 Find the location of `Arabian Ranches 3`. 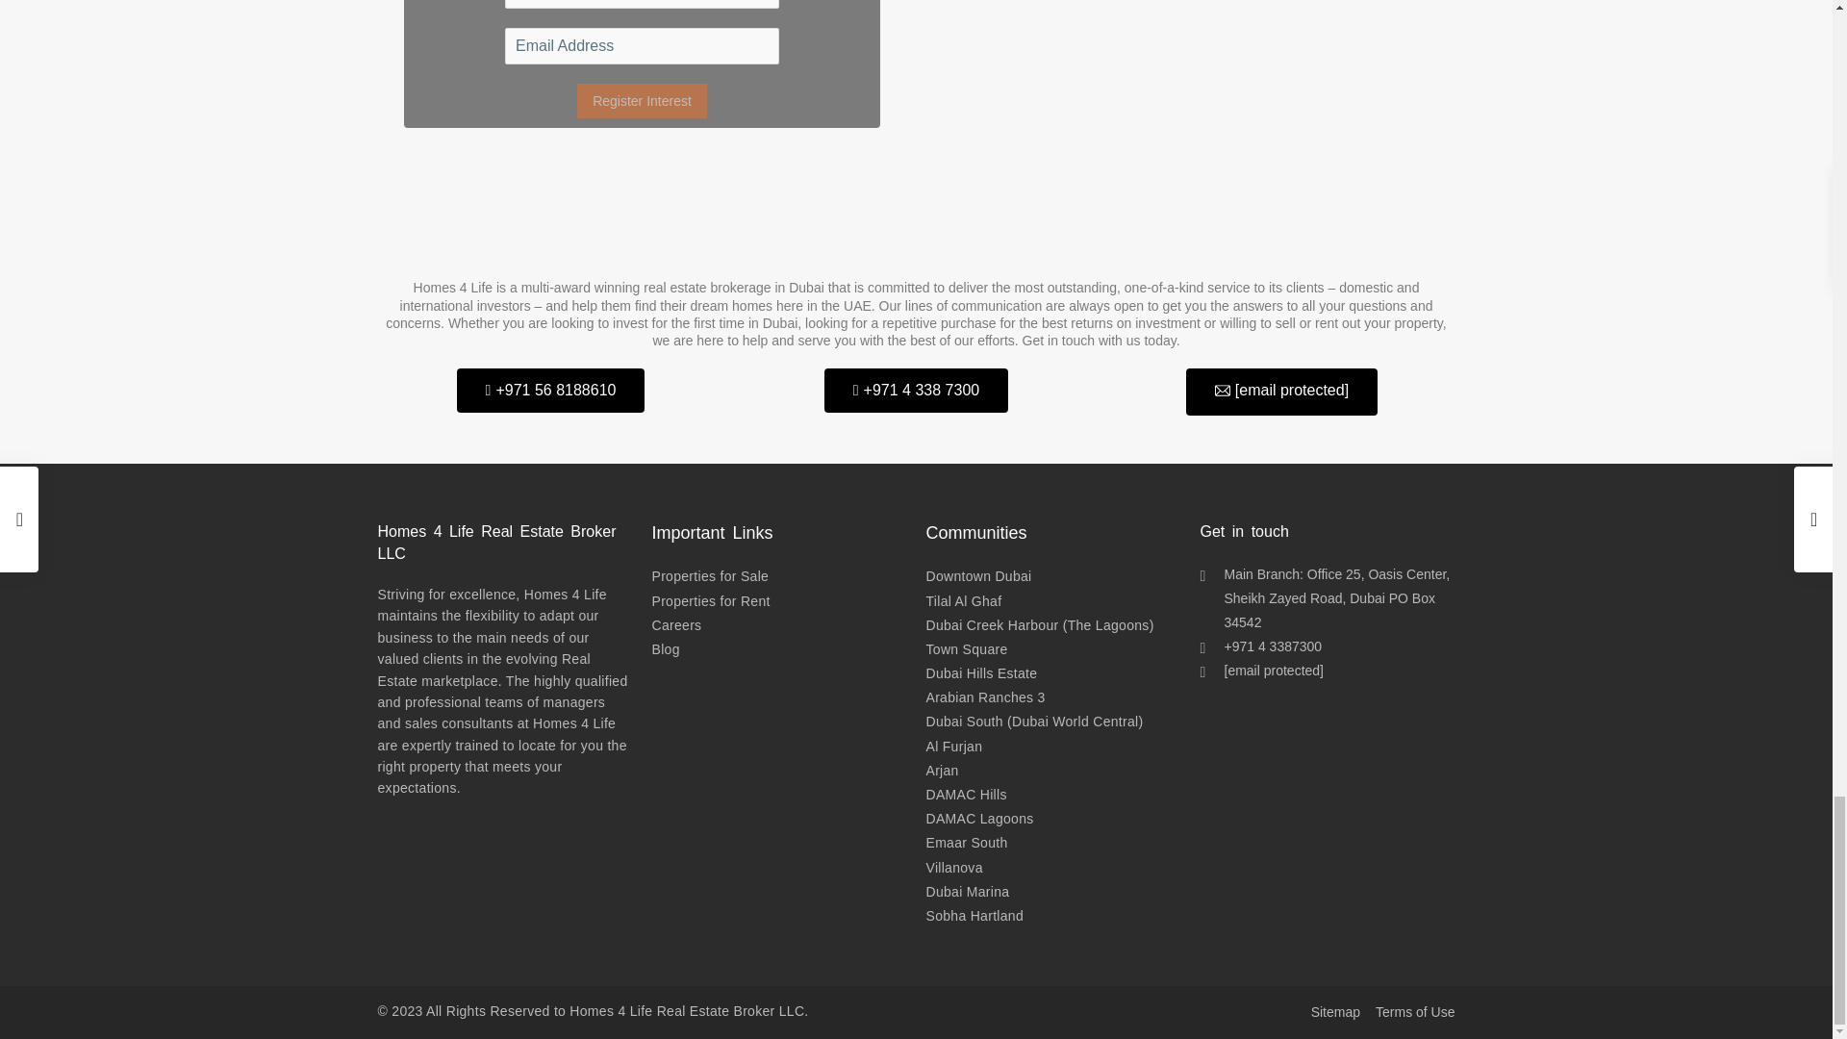

Arabian Ranches 3 is located at coordinates (985, 697).